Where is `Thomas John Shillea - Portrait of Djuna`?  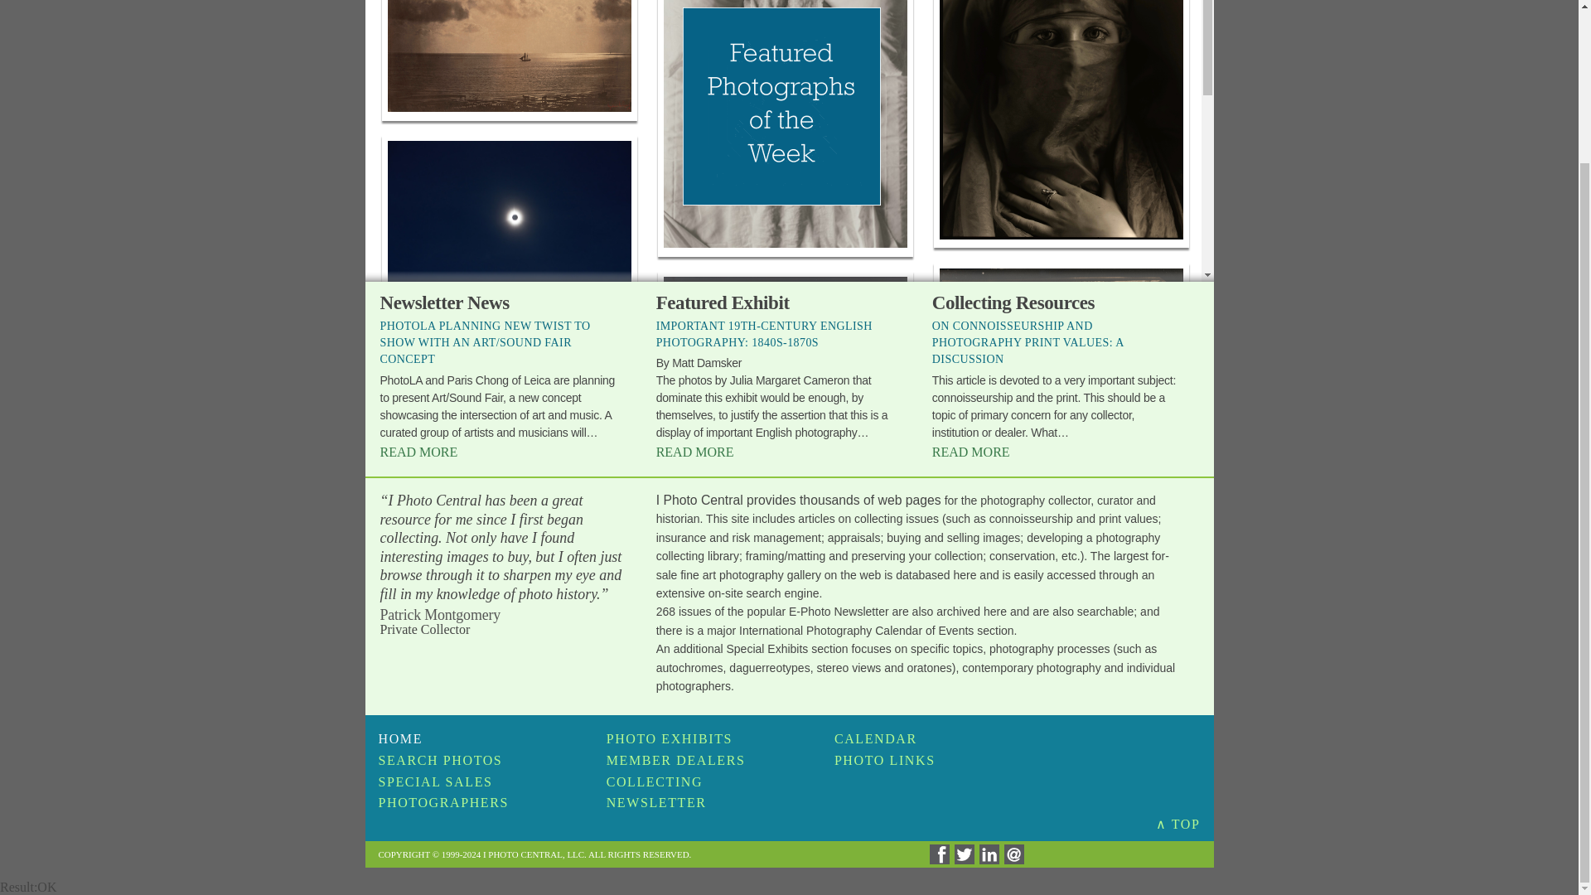
Thomas John Shillea - Portrait of Djuna is located at coordinates (1061, 119).